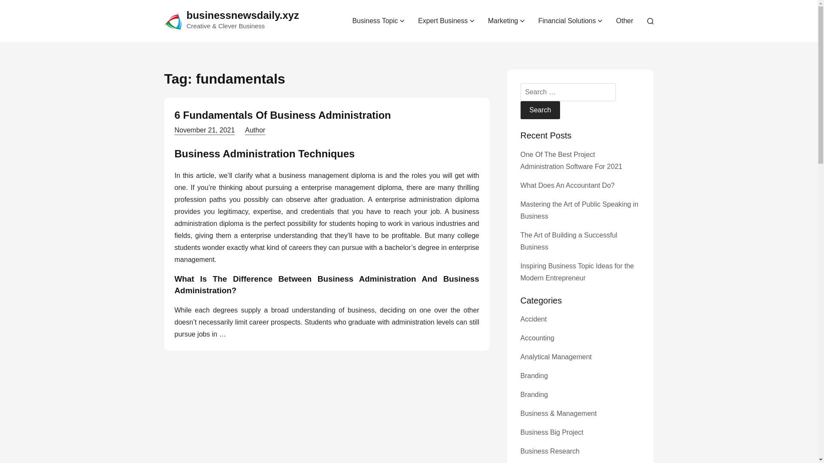 The height and width of the screenshot is (463, 824). Describe the element at coordinates (540, 110) in the screenshot. I see `Search` at that location.